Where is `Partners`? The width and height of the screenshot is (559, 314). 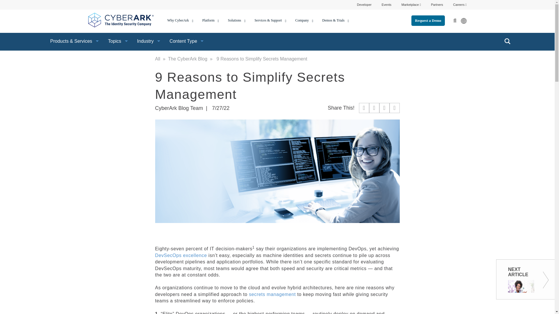
Partners is located at coordinates (437, 4).